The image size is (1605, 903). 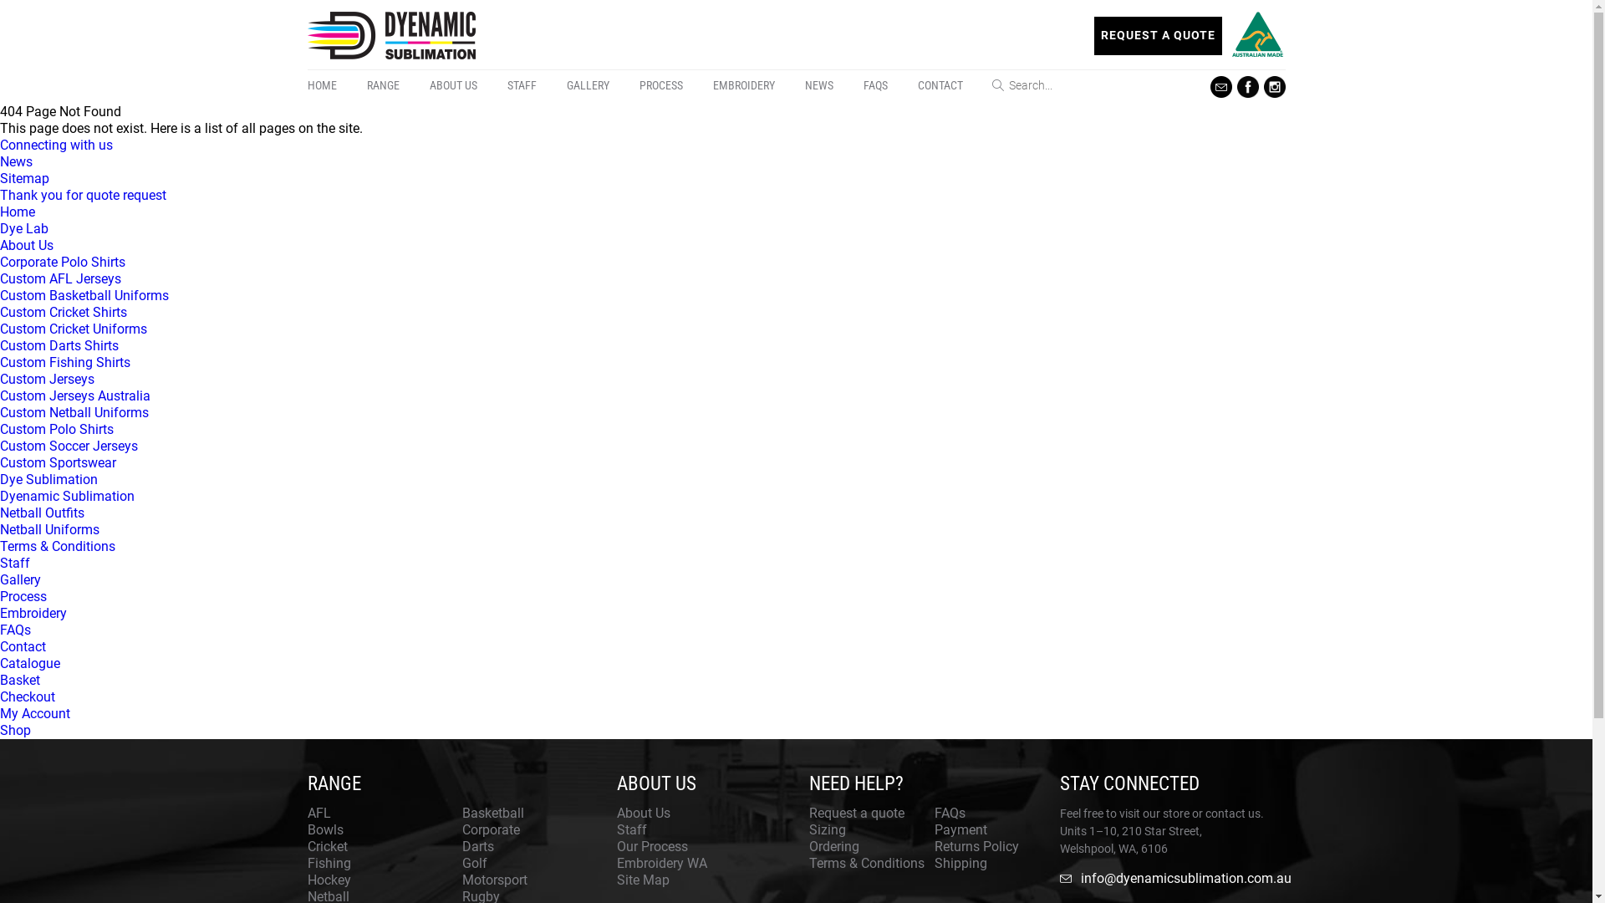 What do you see at coordinates (588, 85) in the screenshot?
I see `GALLERY` at bounding box center [588, 85].